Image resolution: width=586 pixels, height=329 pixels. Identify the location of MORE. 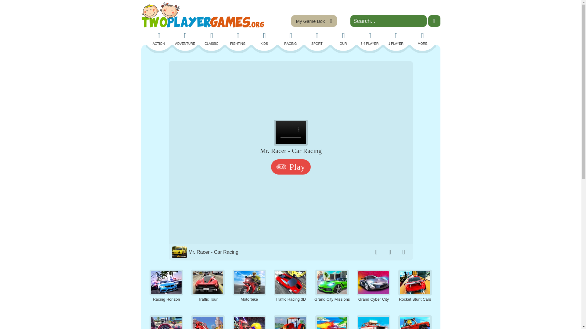
(422, 39).